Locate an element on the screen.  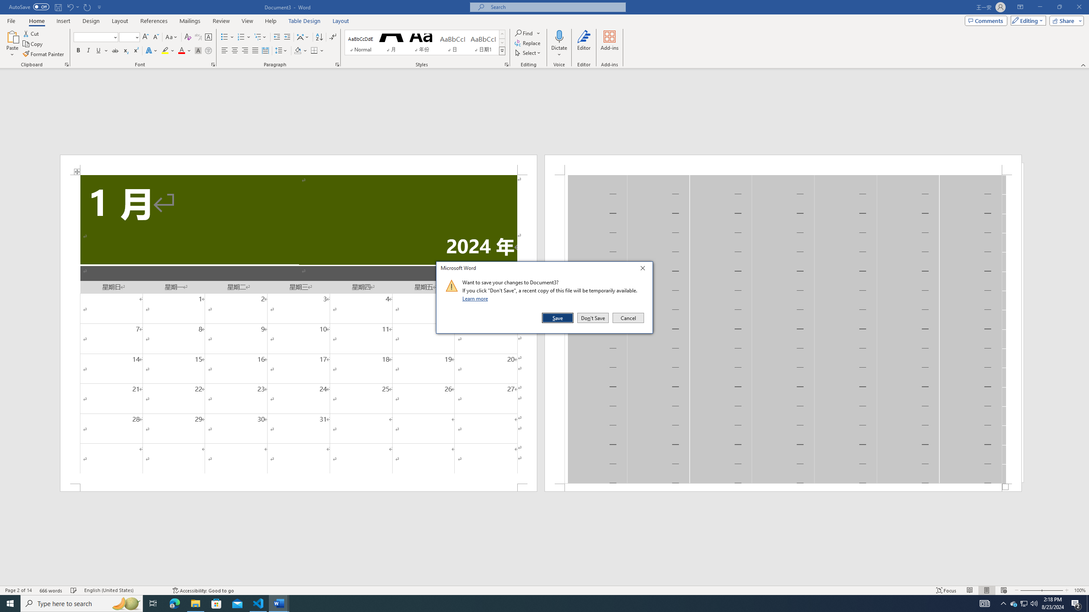
Justify is located at coordinates (255, 51).